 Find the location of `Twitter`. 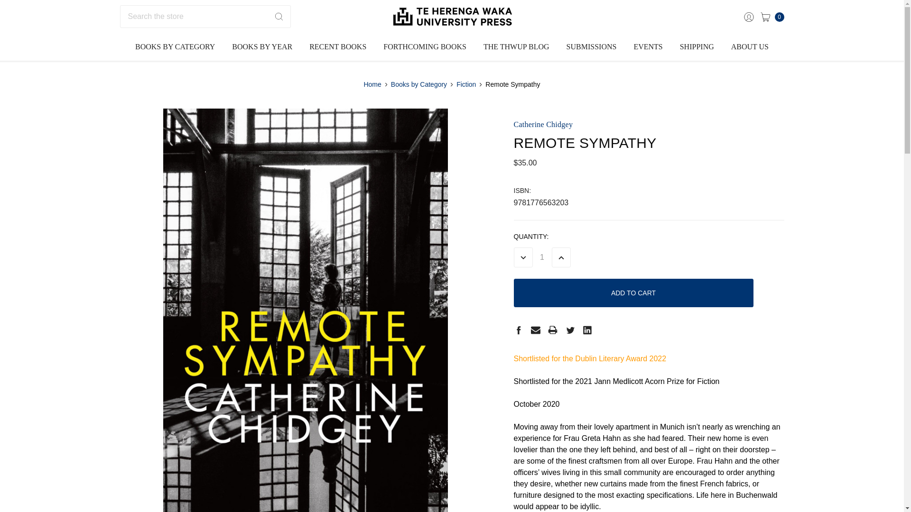

Twitter is located at coordinates (570, 330).